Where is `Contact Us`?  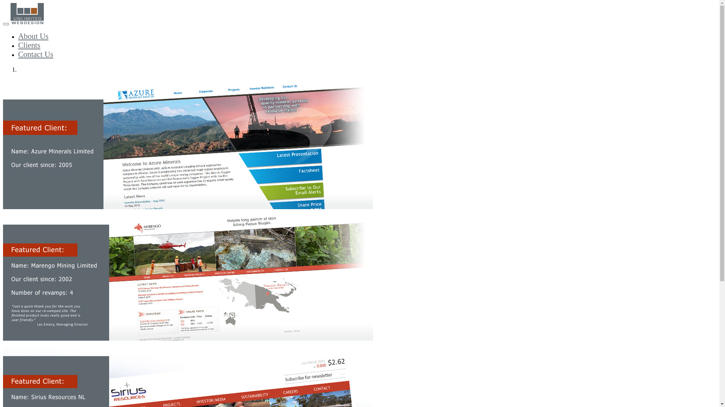 Contact Us is located at coordinates (35, 54).